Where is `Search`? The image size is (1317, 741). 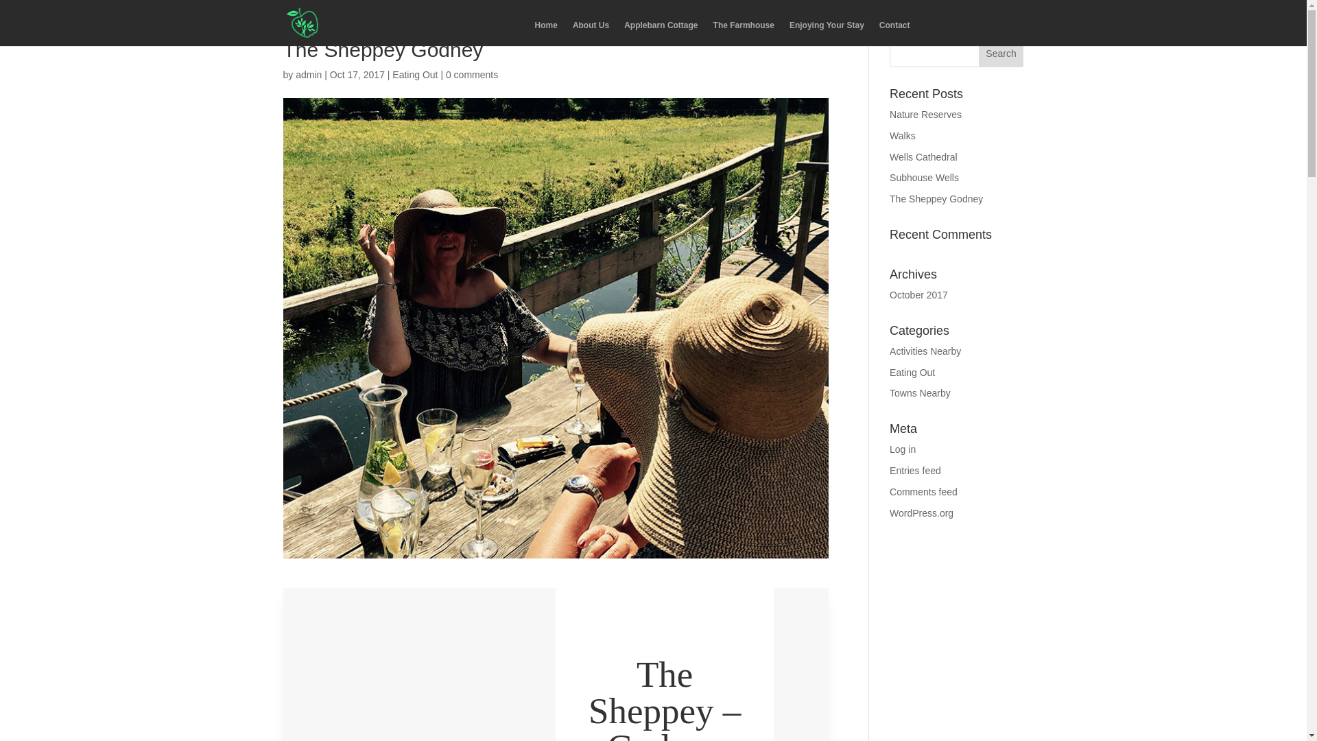 Search is located at coordinates (1001, 54).